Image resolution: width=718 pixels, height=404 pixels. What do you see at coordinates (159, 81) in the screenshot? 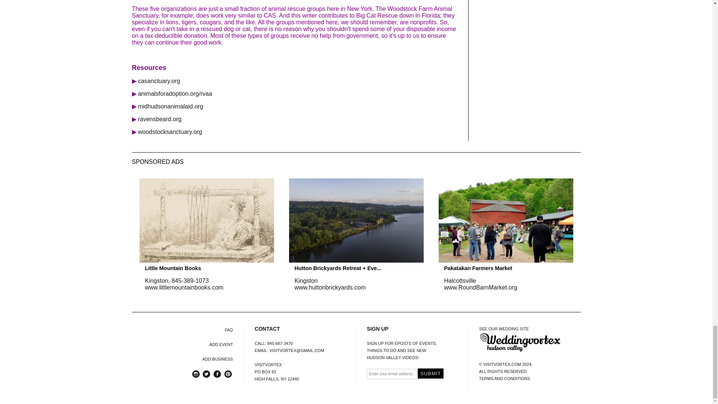
I see `casanctuary.org` at bounding box center [159, 81].